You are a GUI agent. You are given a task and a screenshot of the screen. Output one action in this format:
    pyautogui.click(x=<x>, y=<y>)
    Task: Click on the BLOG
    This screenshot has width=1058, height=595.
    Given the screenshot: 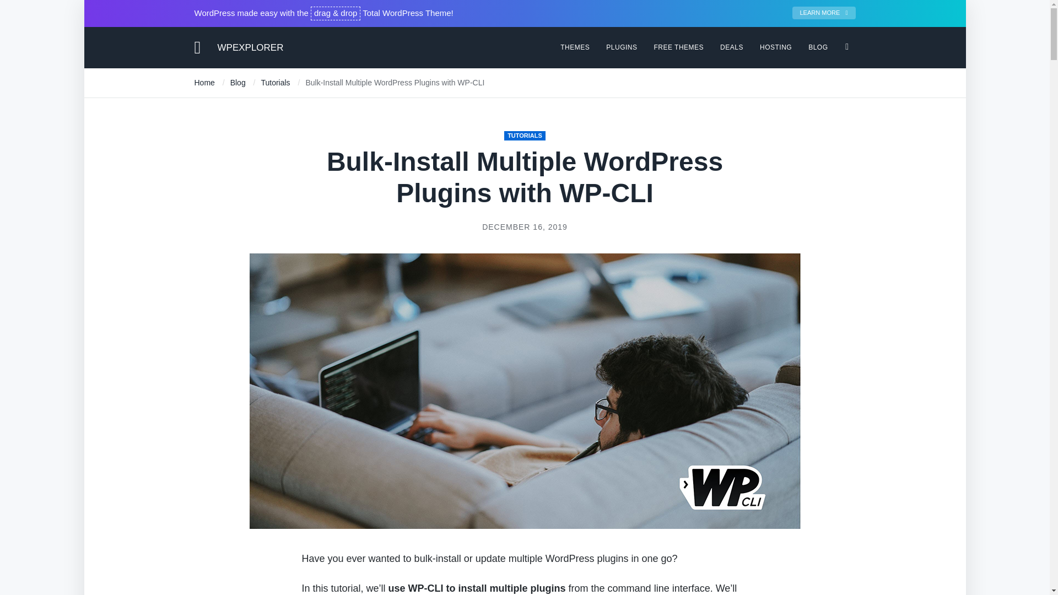 What is the action you would take?
    pyautogui.click(x=818, y=47)
    